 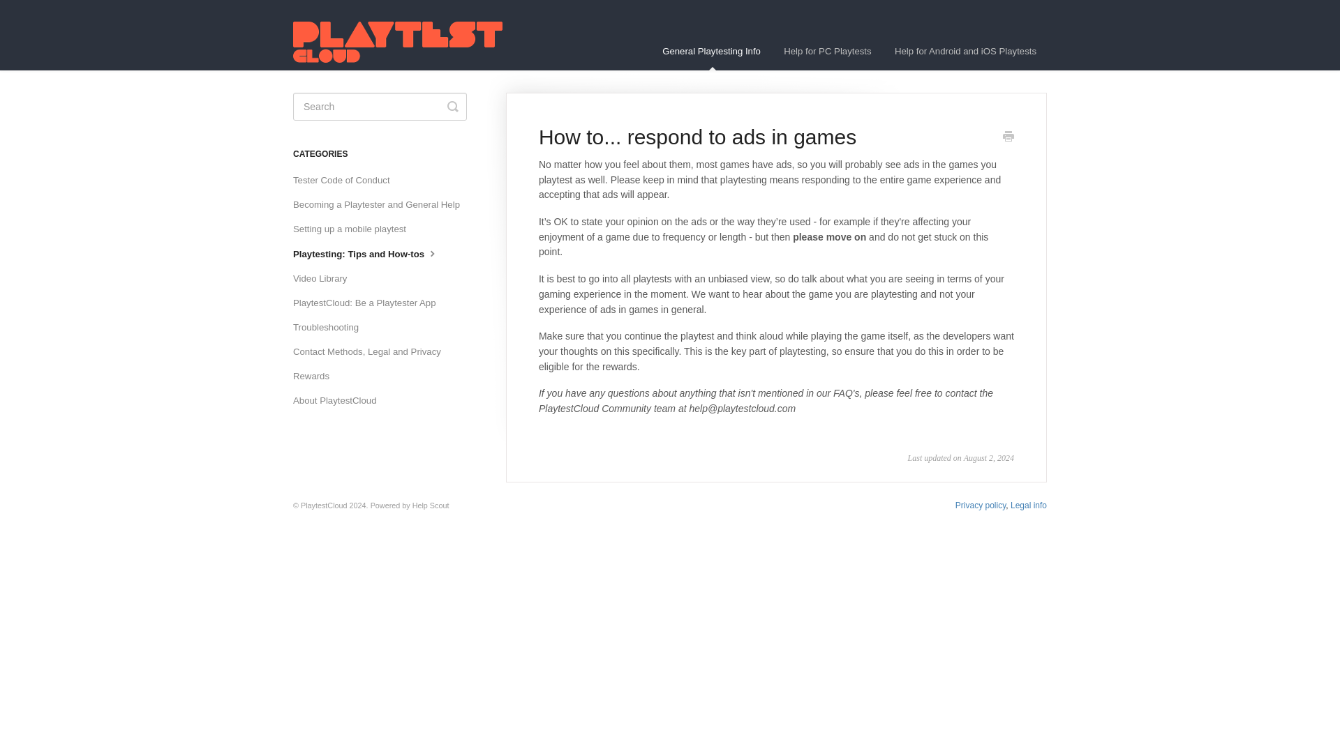 What do you see at coordinates (325, 279) in the screenshot?
I see `Video Library` at bounding box center [325, 279].